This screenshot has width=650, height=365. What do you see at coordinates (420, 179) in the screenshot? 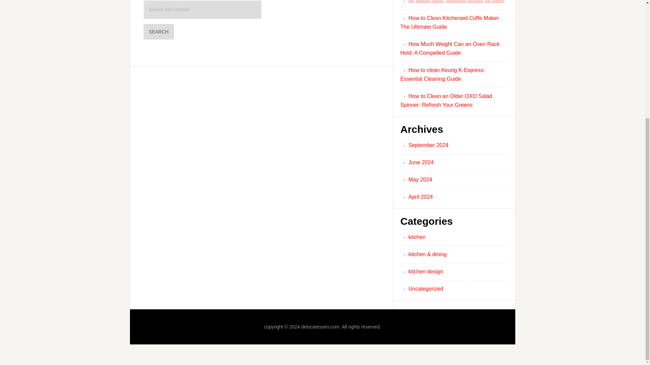
I see `May 2024` at bounding box center [420, 179].